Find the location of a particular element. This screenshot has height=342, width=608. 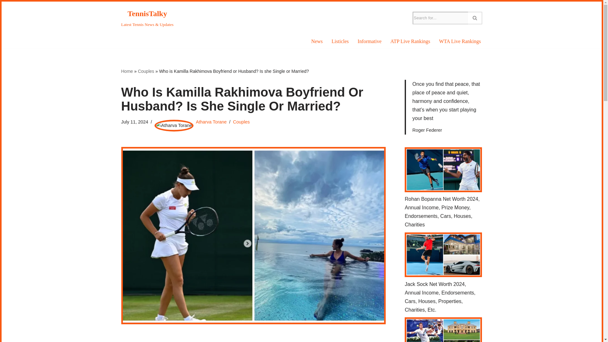

Informative is located at coordinates (369, 41).